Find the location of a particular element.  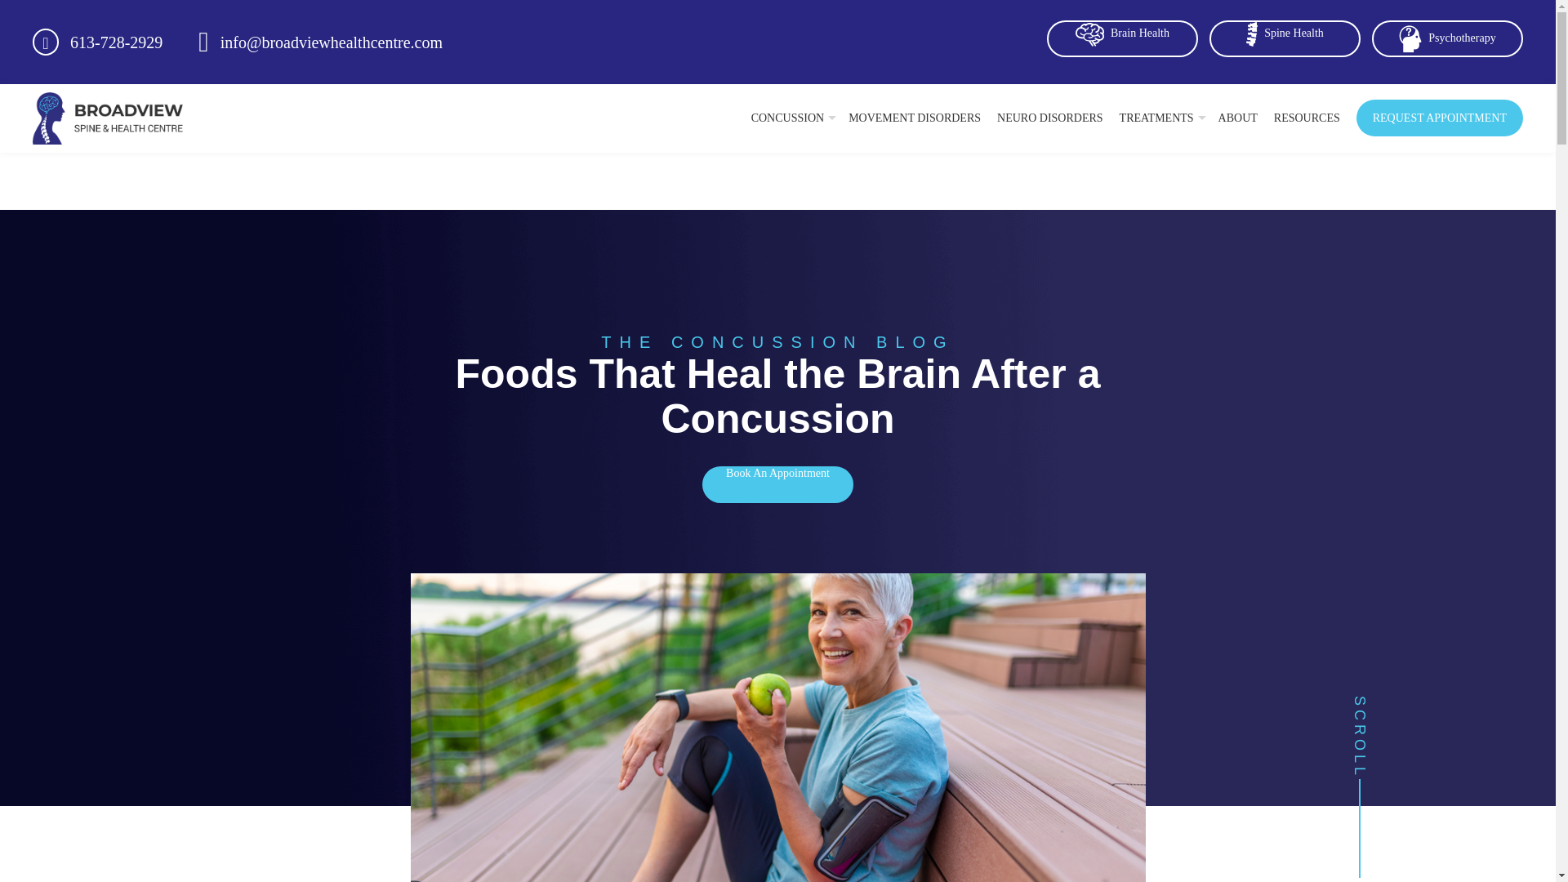

613-728-2929 is located at coordinates (116, 42).